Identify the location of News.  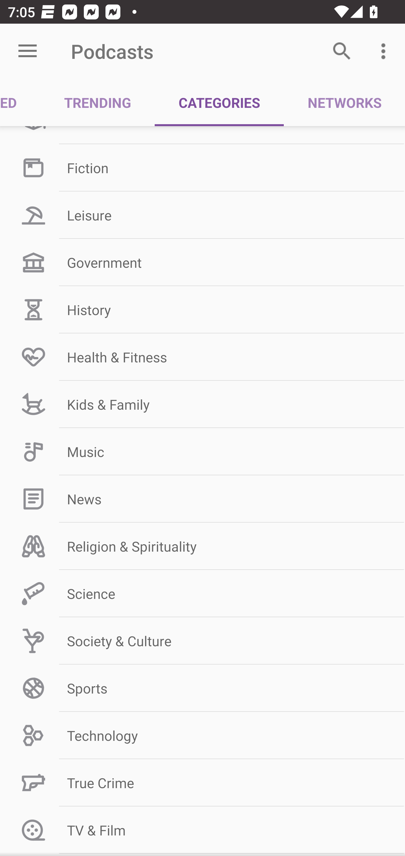
(202, 499).